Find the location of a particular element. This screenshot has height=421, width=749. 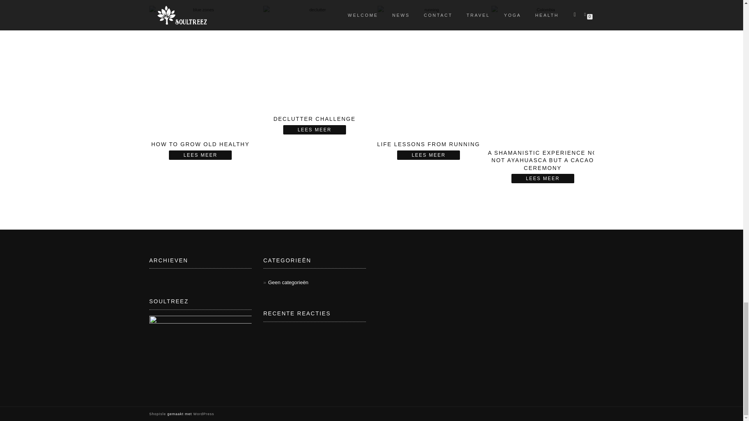

running is located at coordinates (428, 70).